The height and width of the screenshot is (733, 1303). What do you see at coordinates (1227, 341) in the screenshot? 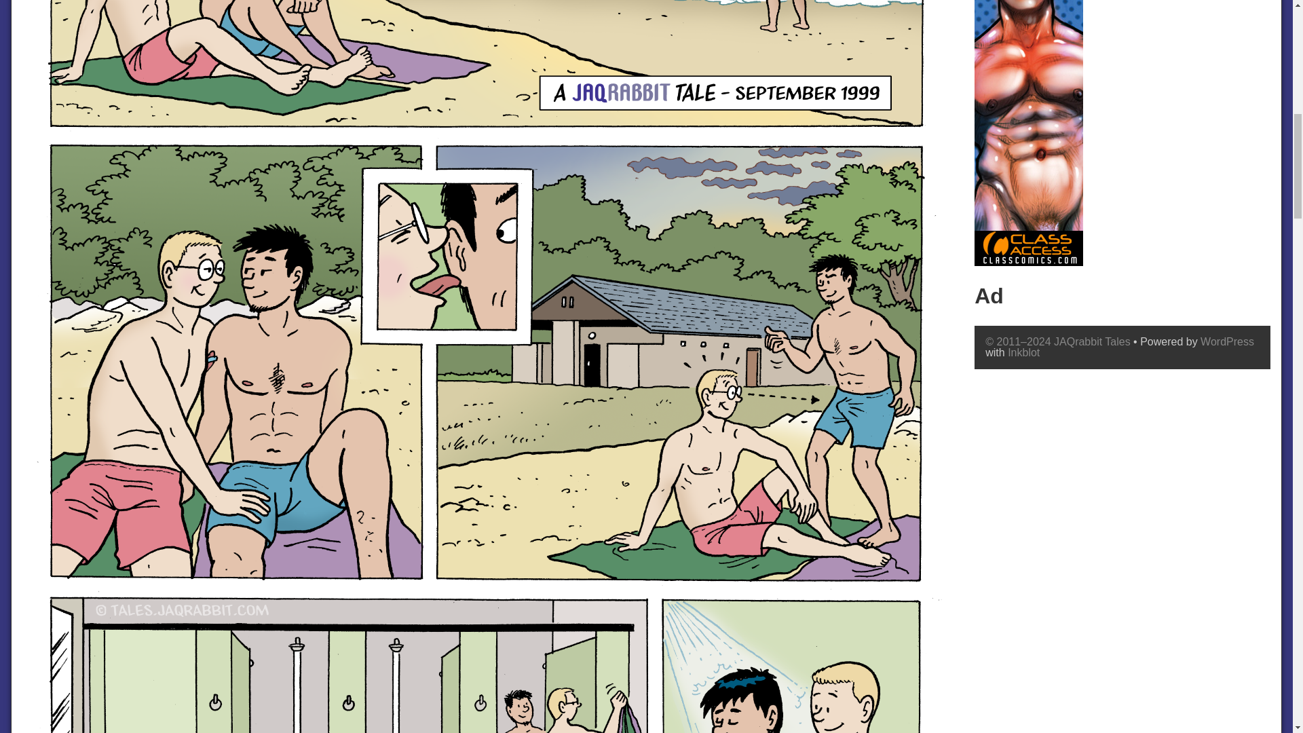
I see `WordPress` at bounding box center [1227, 341].